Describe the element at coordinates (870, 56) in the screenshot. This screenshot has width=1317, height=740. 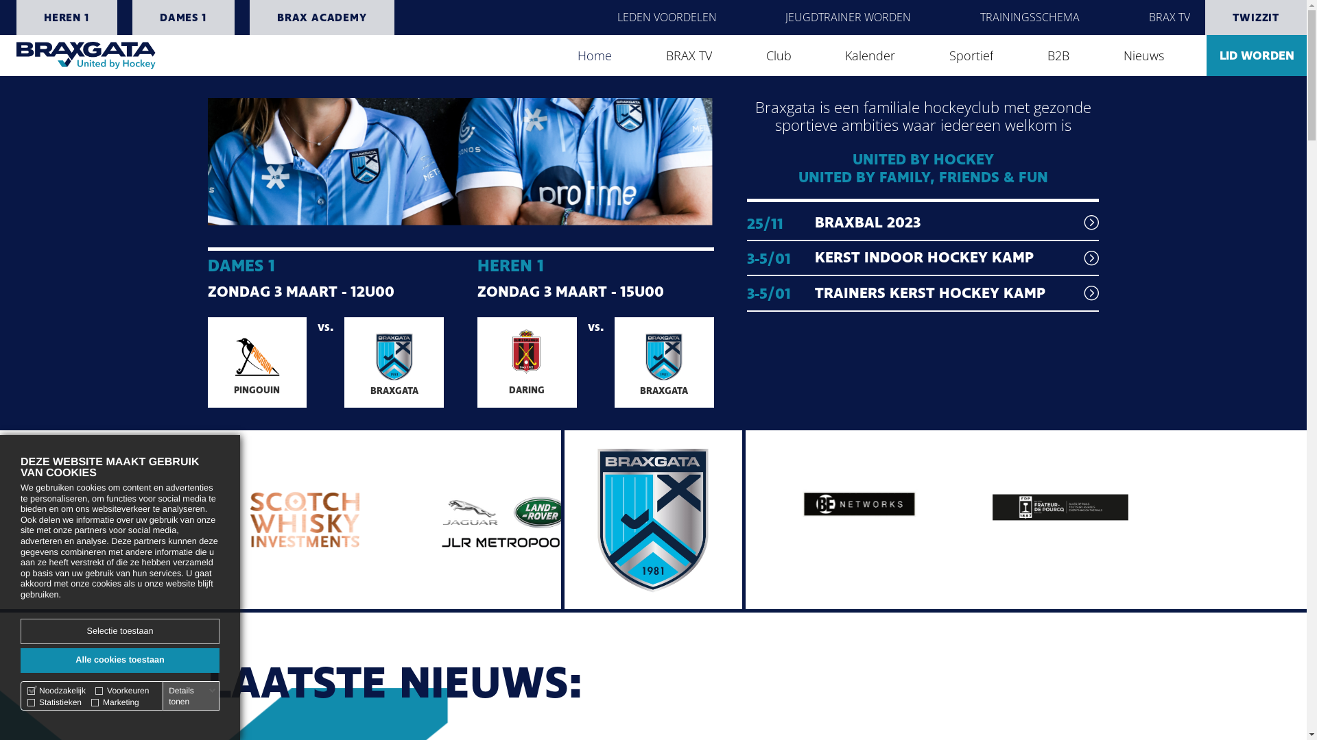
I see `Kalender` at that location.